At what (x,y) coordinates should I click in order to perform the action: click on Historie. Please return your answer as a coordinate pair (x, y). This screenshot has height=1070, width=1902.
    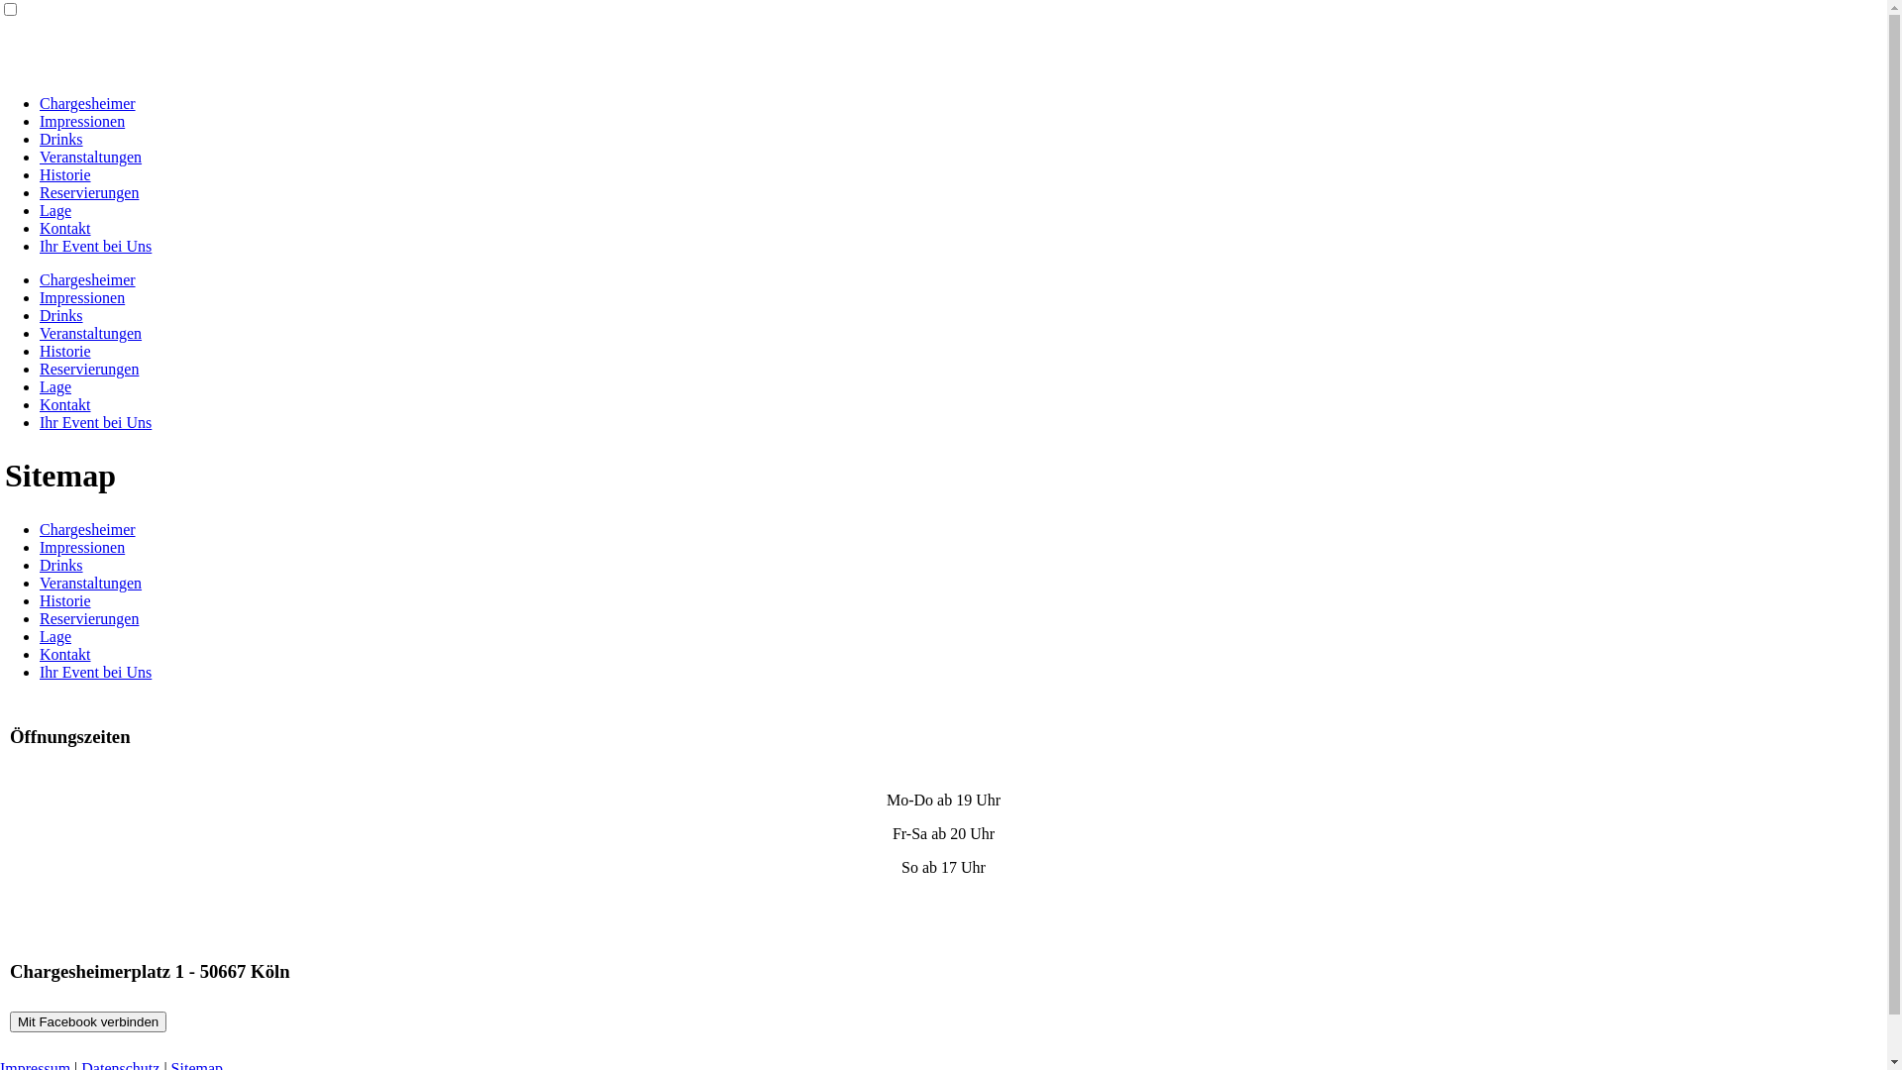
    Looking at the image, I should click on (65, 351).